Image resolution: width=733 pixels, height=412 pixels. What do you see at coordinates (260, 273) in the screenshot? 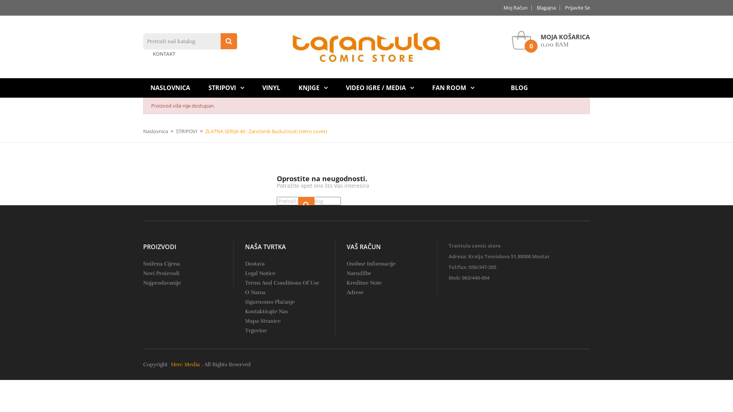
I see `Legal Notice` at bounding box center [260, 273].